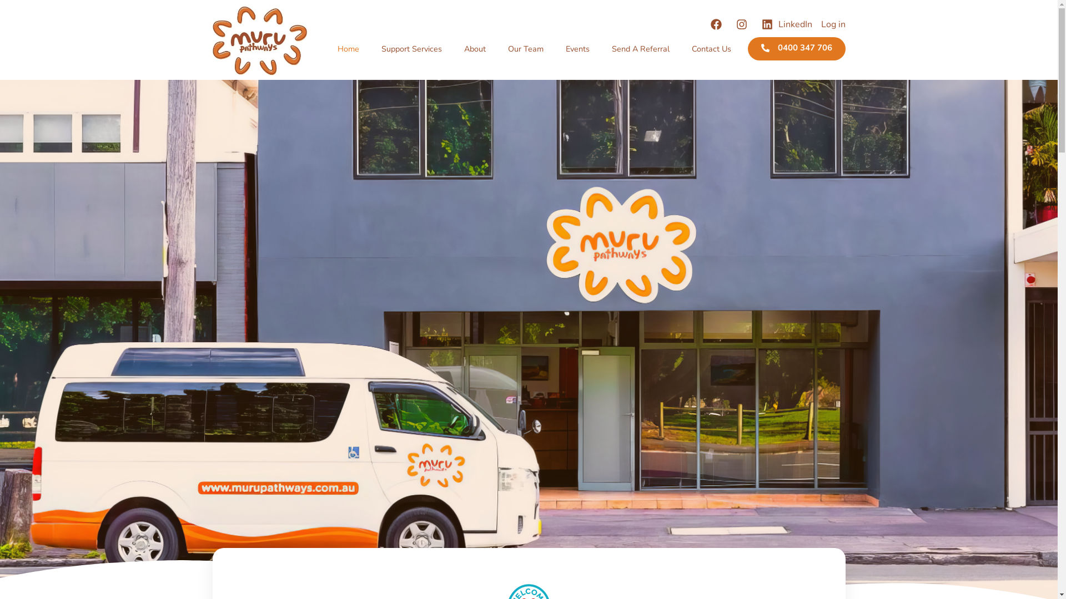 The height and width of the screenshot is (599, 1066). What do you see at coordinates (411, 49) in the screenshot?
I see `Support Services` at bounding box center [411, 49].